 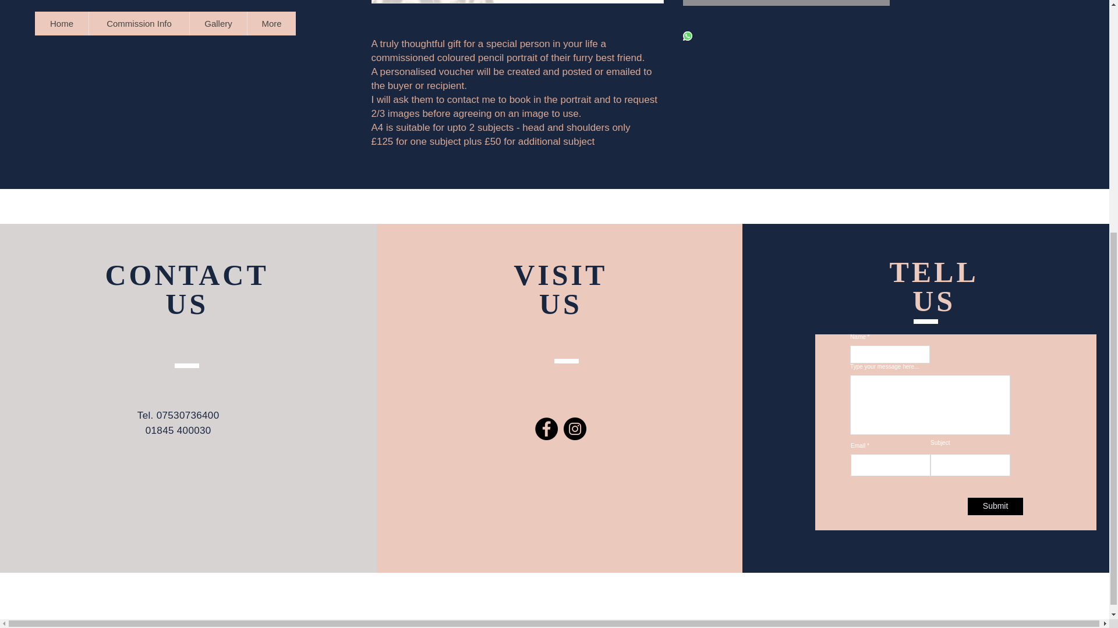 I want to click on Add to Cart, so click(x=785, y=2).